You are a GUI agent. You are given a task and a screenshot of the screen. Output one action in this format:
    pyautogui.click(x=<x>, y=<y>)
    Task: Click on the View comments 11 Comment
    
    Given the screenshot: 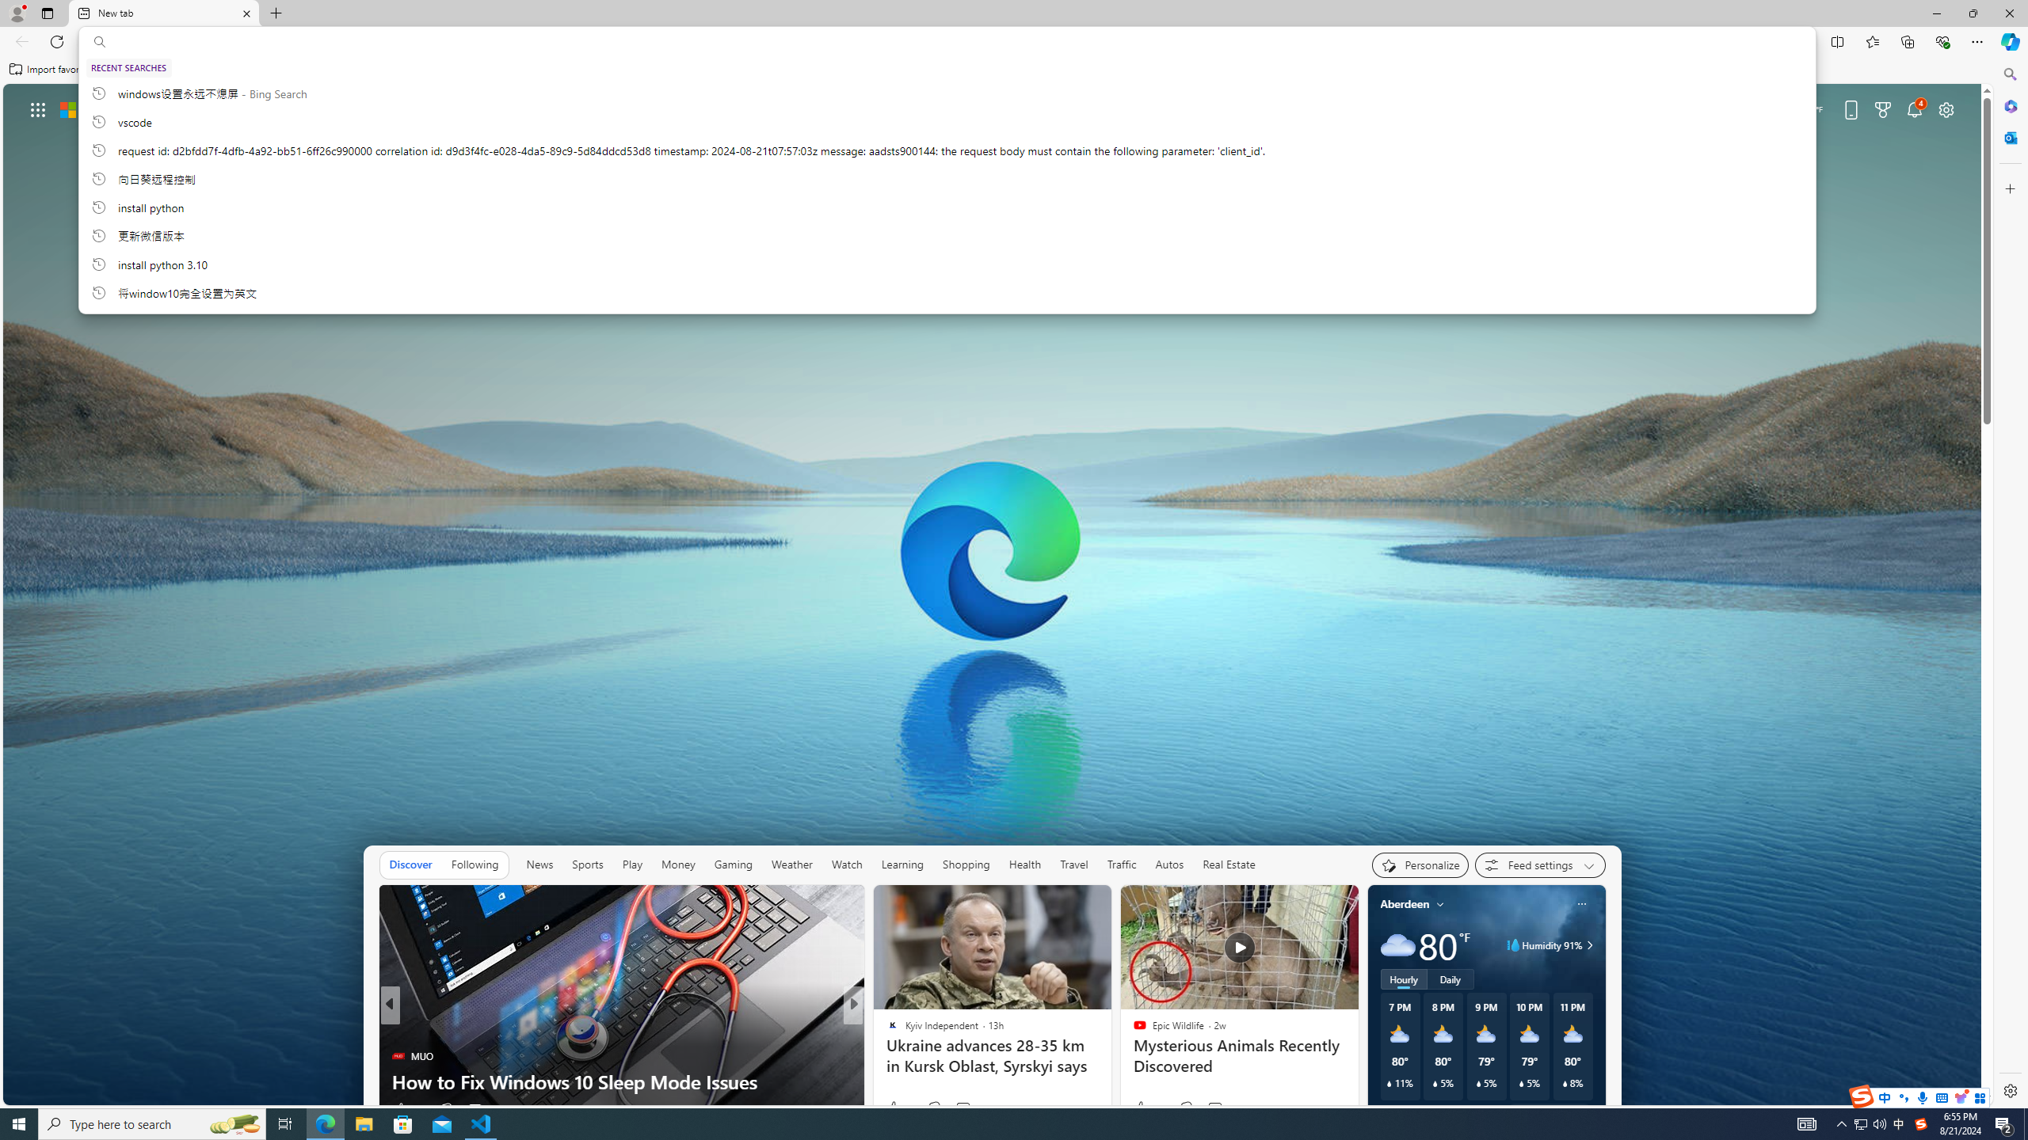 What is the action you would take?
    pyautogui.click(x=963, y=1110)
    